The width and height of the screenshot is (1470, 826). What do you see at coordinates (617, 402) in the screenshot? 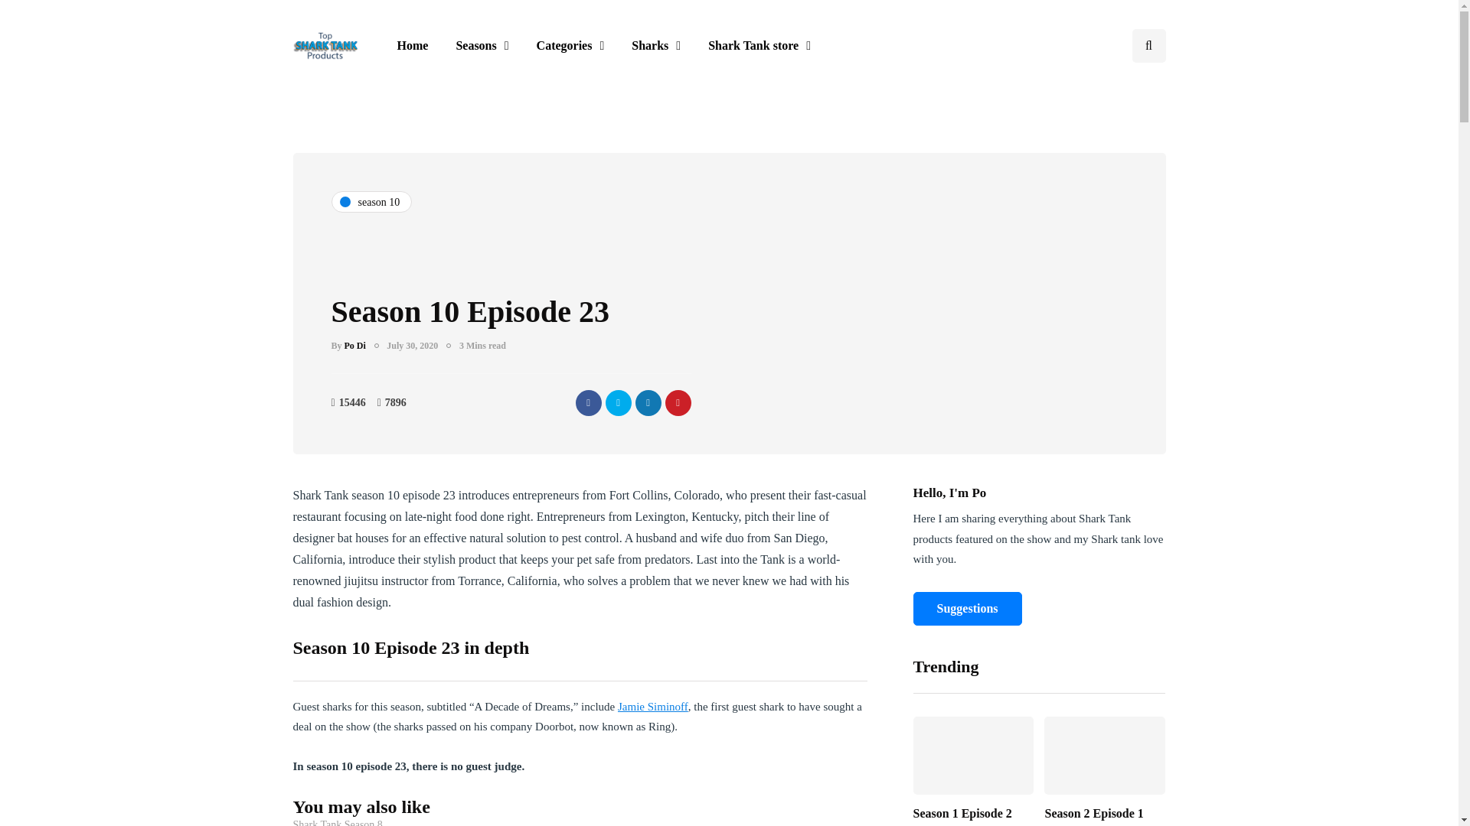
I see `Tweet this` at bounding box center [617, 402].